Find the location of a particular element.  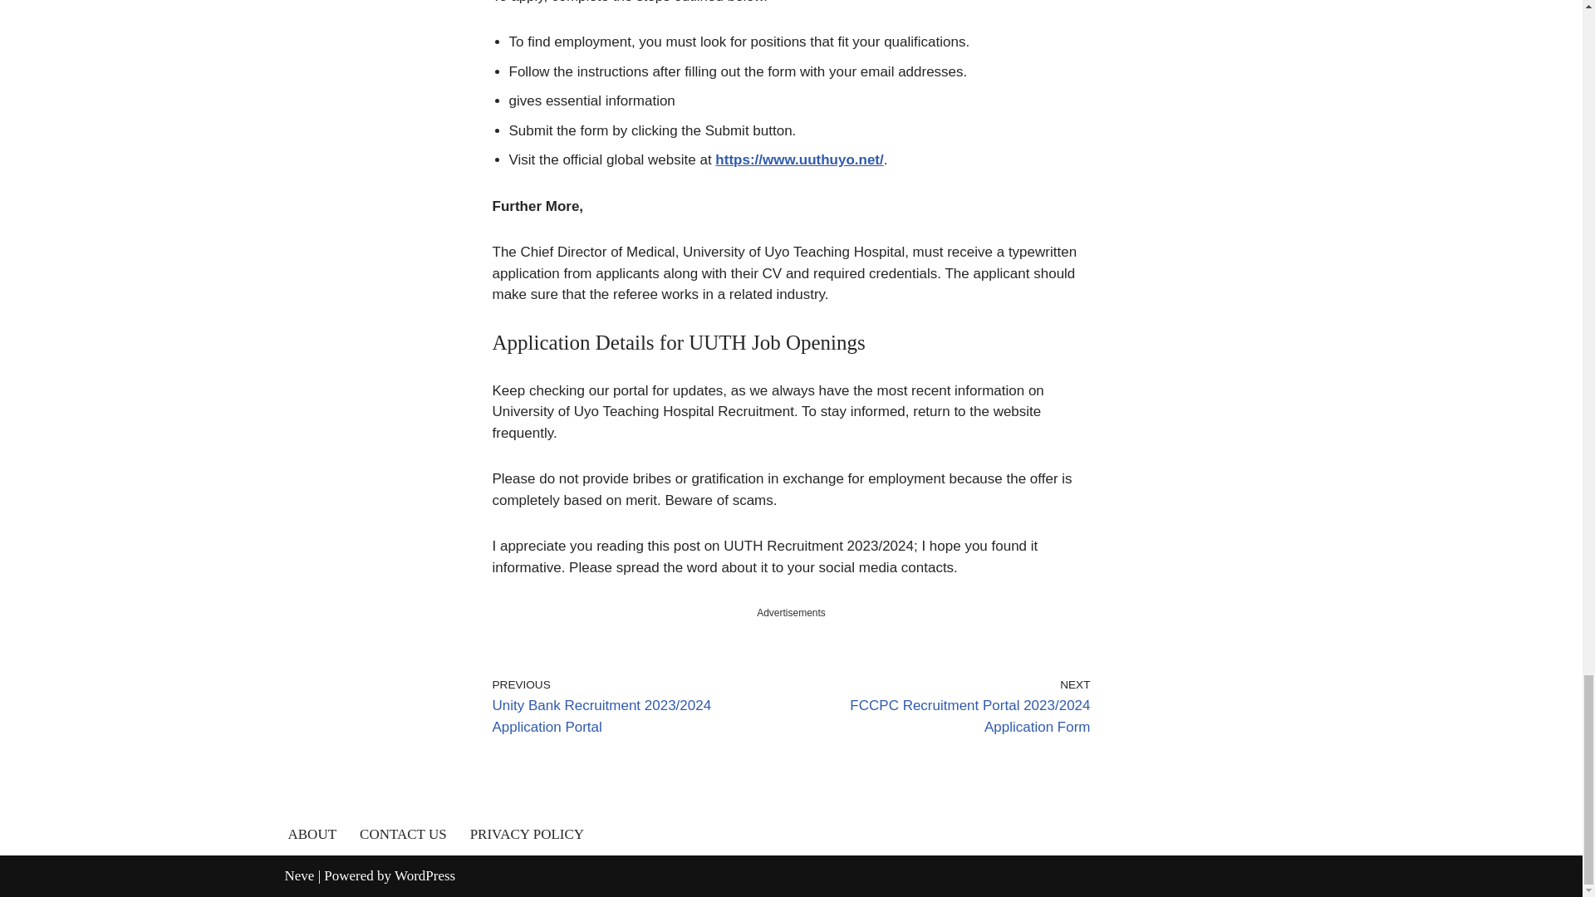

WordPress is located at coordinates (424, 875).